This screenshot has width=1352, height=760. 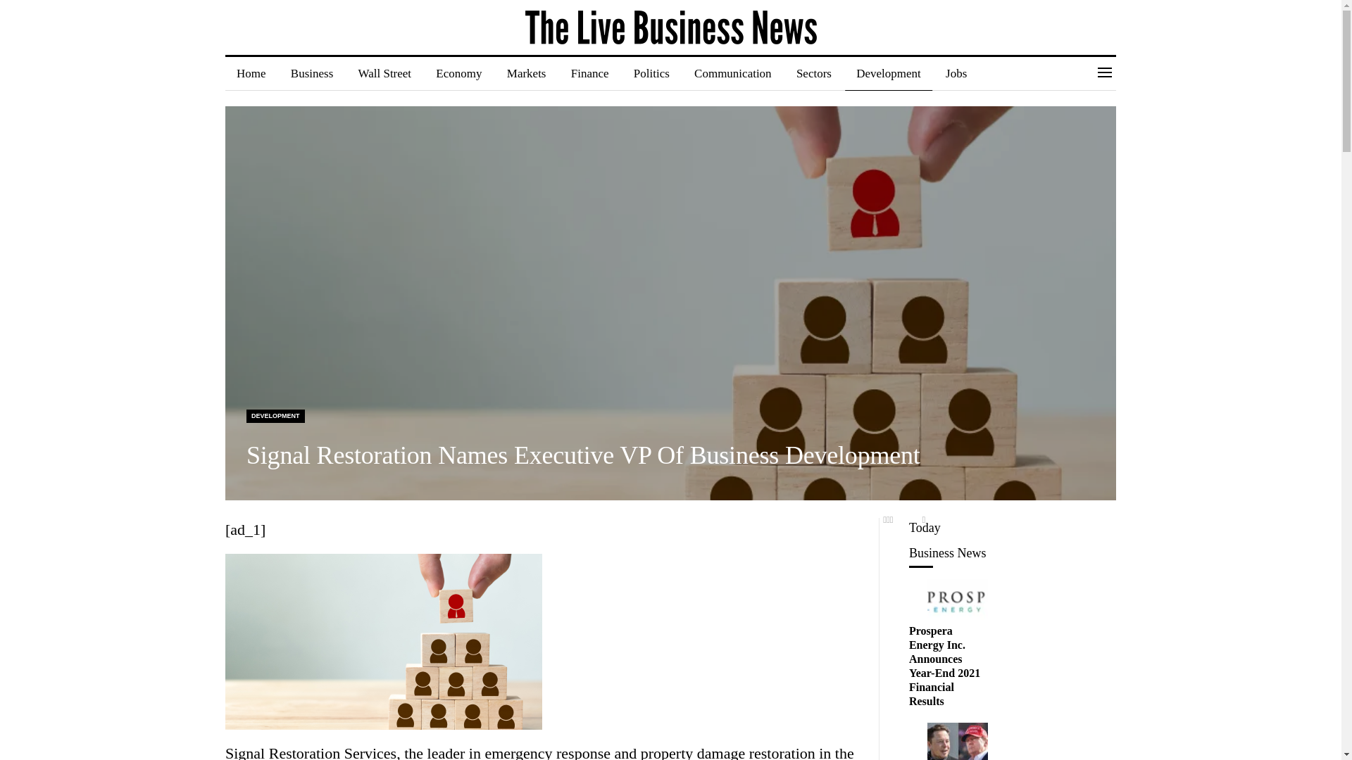 What do you see at coordinates (275, 416) in the screenshot?
I see `DEVELOPMENT` at bounding box center [275, 416].